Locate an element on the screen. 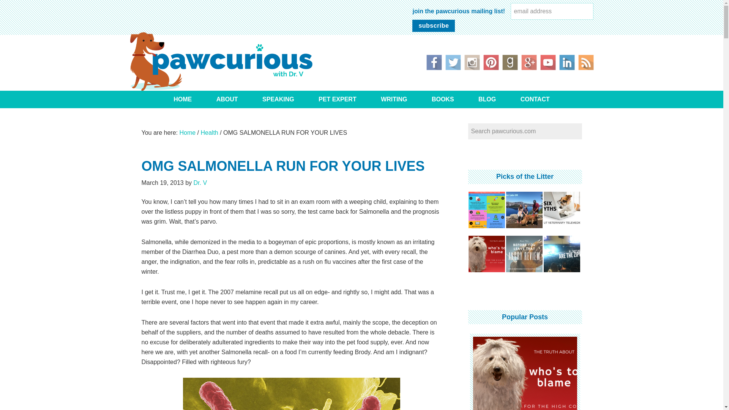 This screenshot has height=410, width=729. Pawcurious: With Veterinarian and Author Dr. V is located at coordinates (221, 61).